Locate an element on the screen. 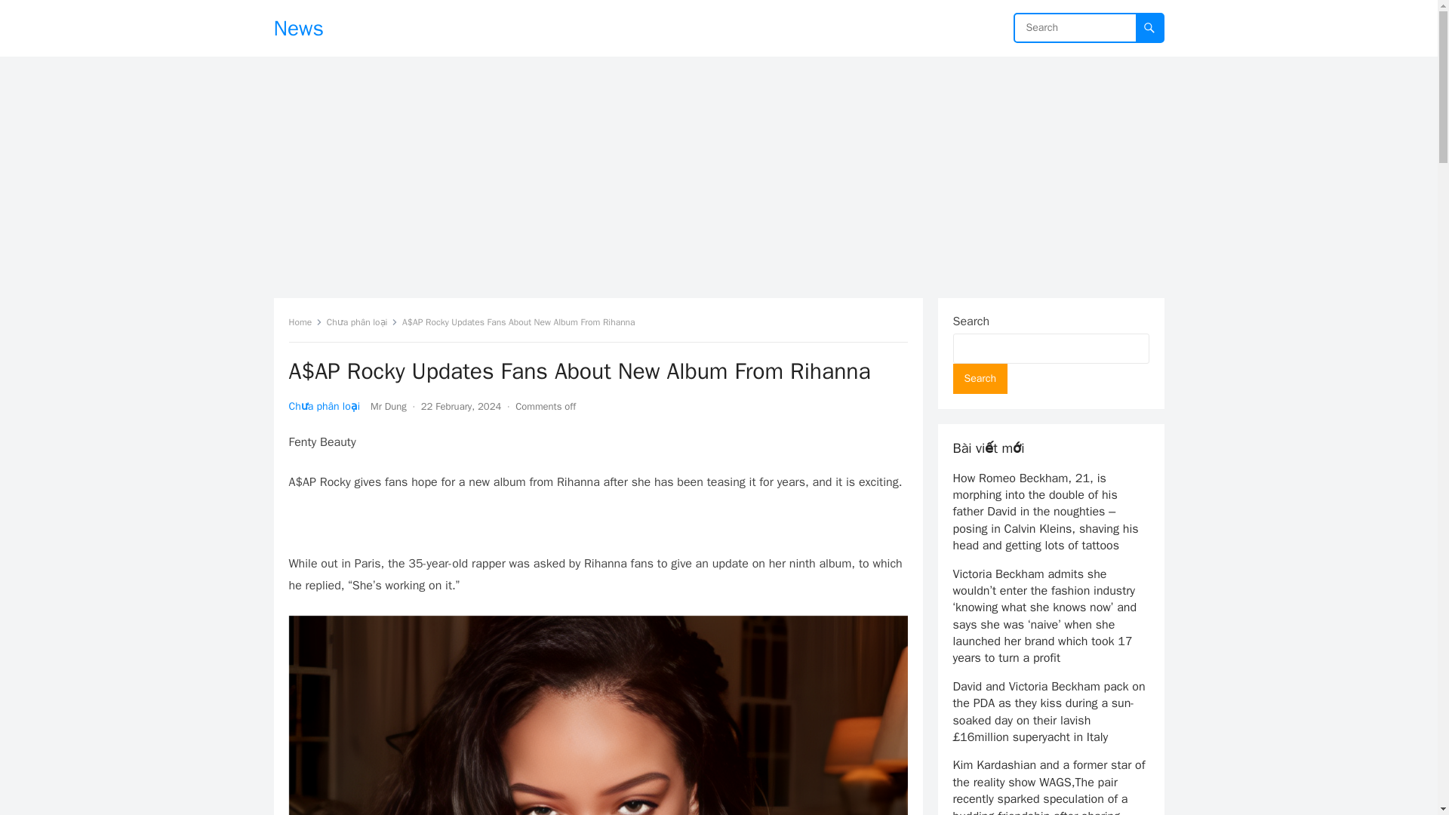 The width and height of the screenshot is (1449, 815). News is located at coordinates (298, 28).